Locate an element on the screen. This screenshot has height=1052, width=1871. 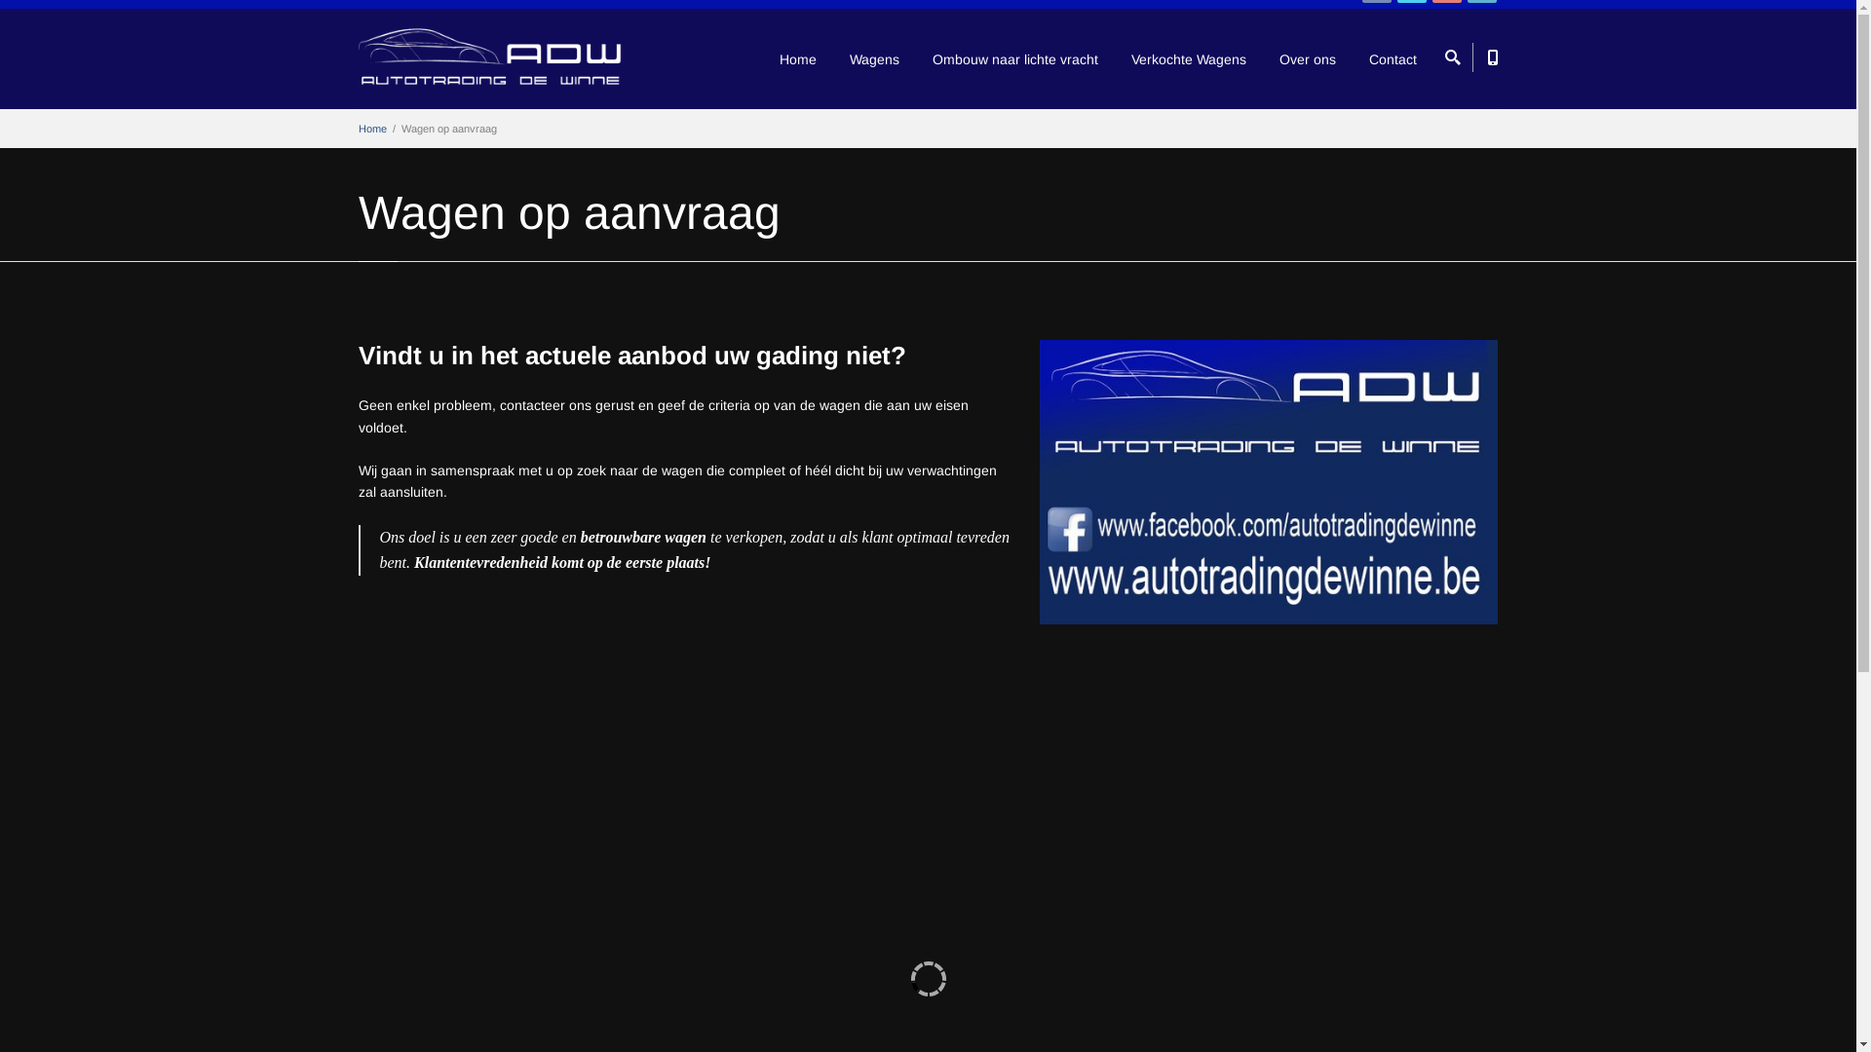
Ombouw naar lichte vracht is located at coordinates (1014, 58).